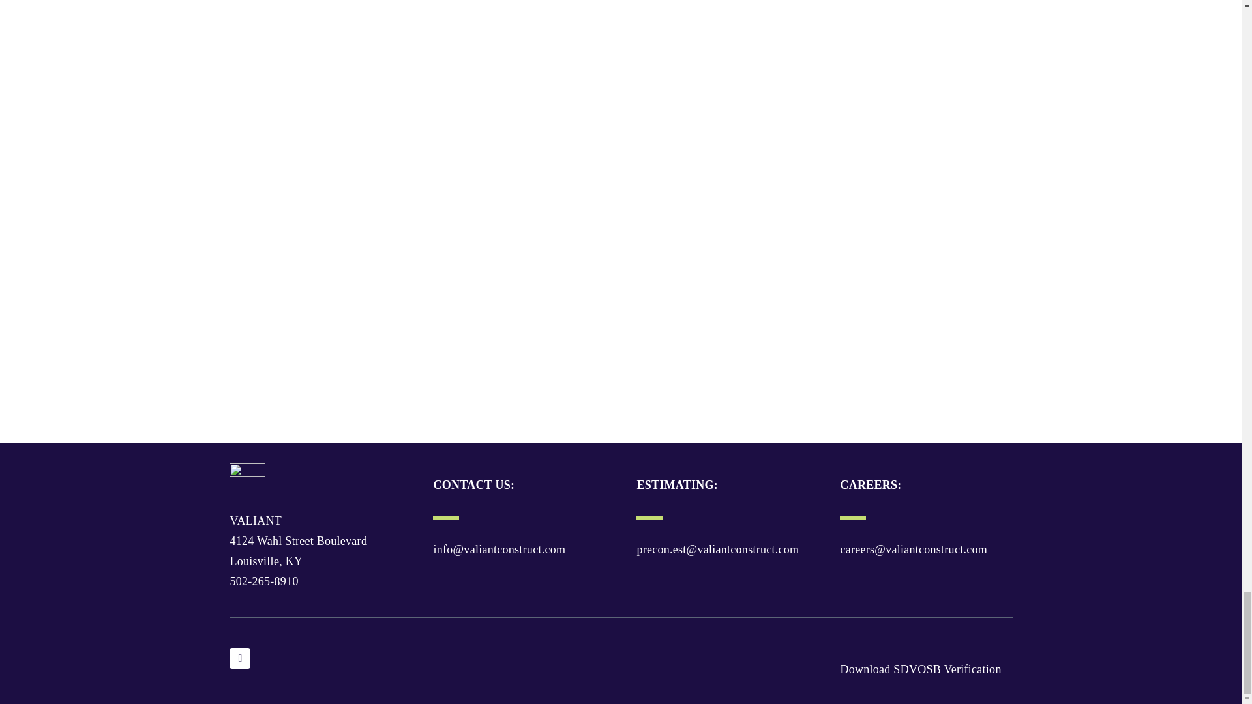 The width and height of the screenshot is (1252, 704). I want to click on LinkedIn, so click(240, 658).